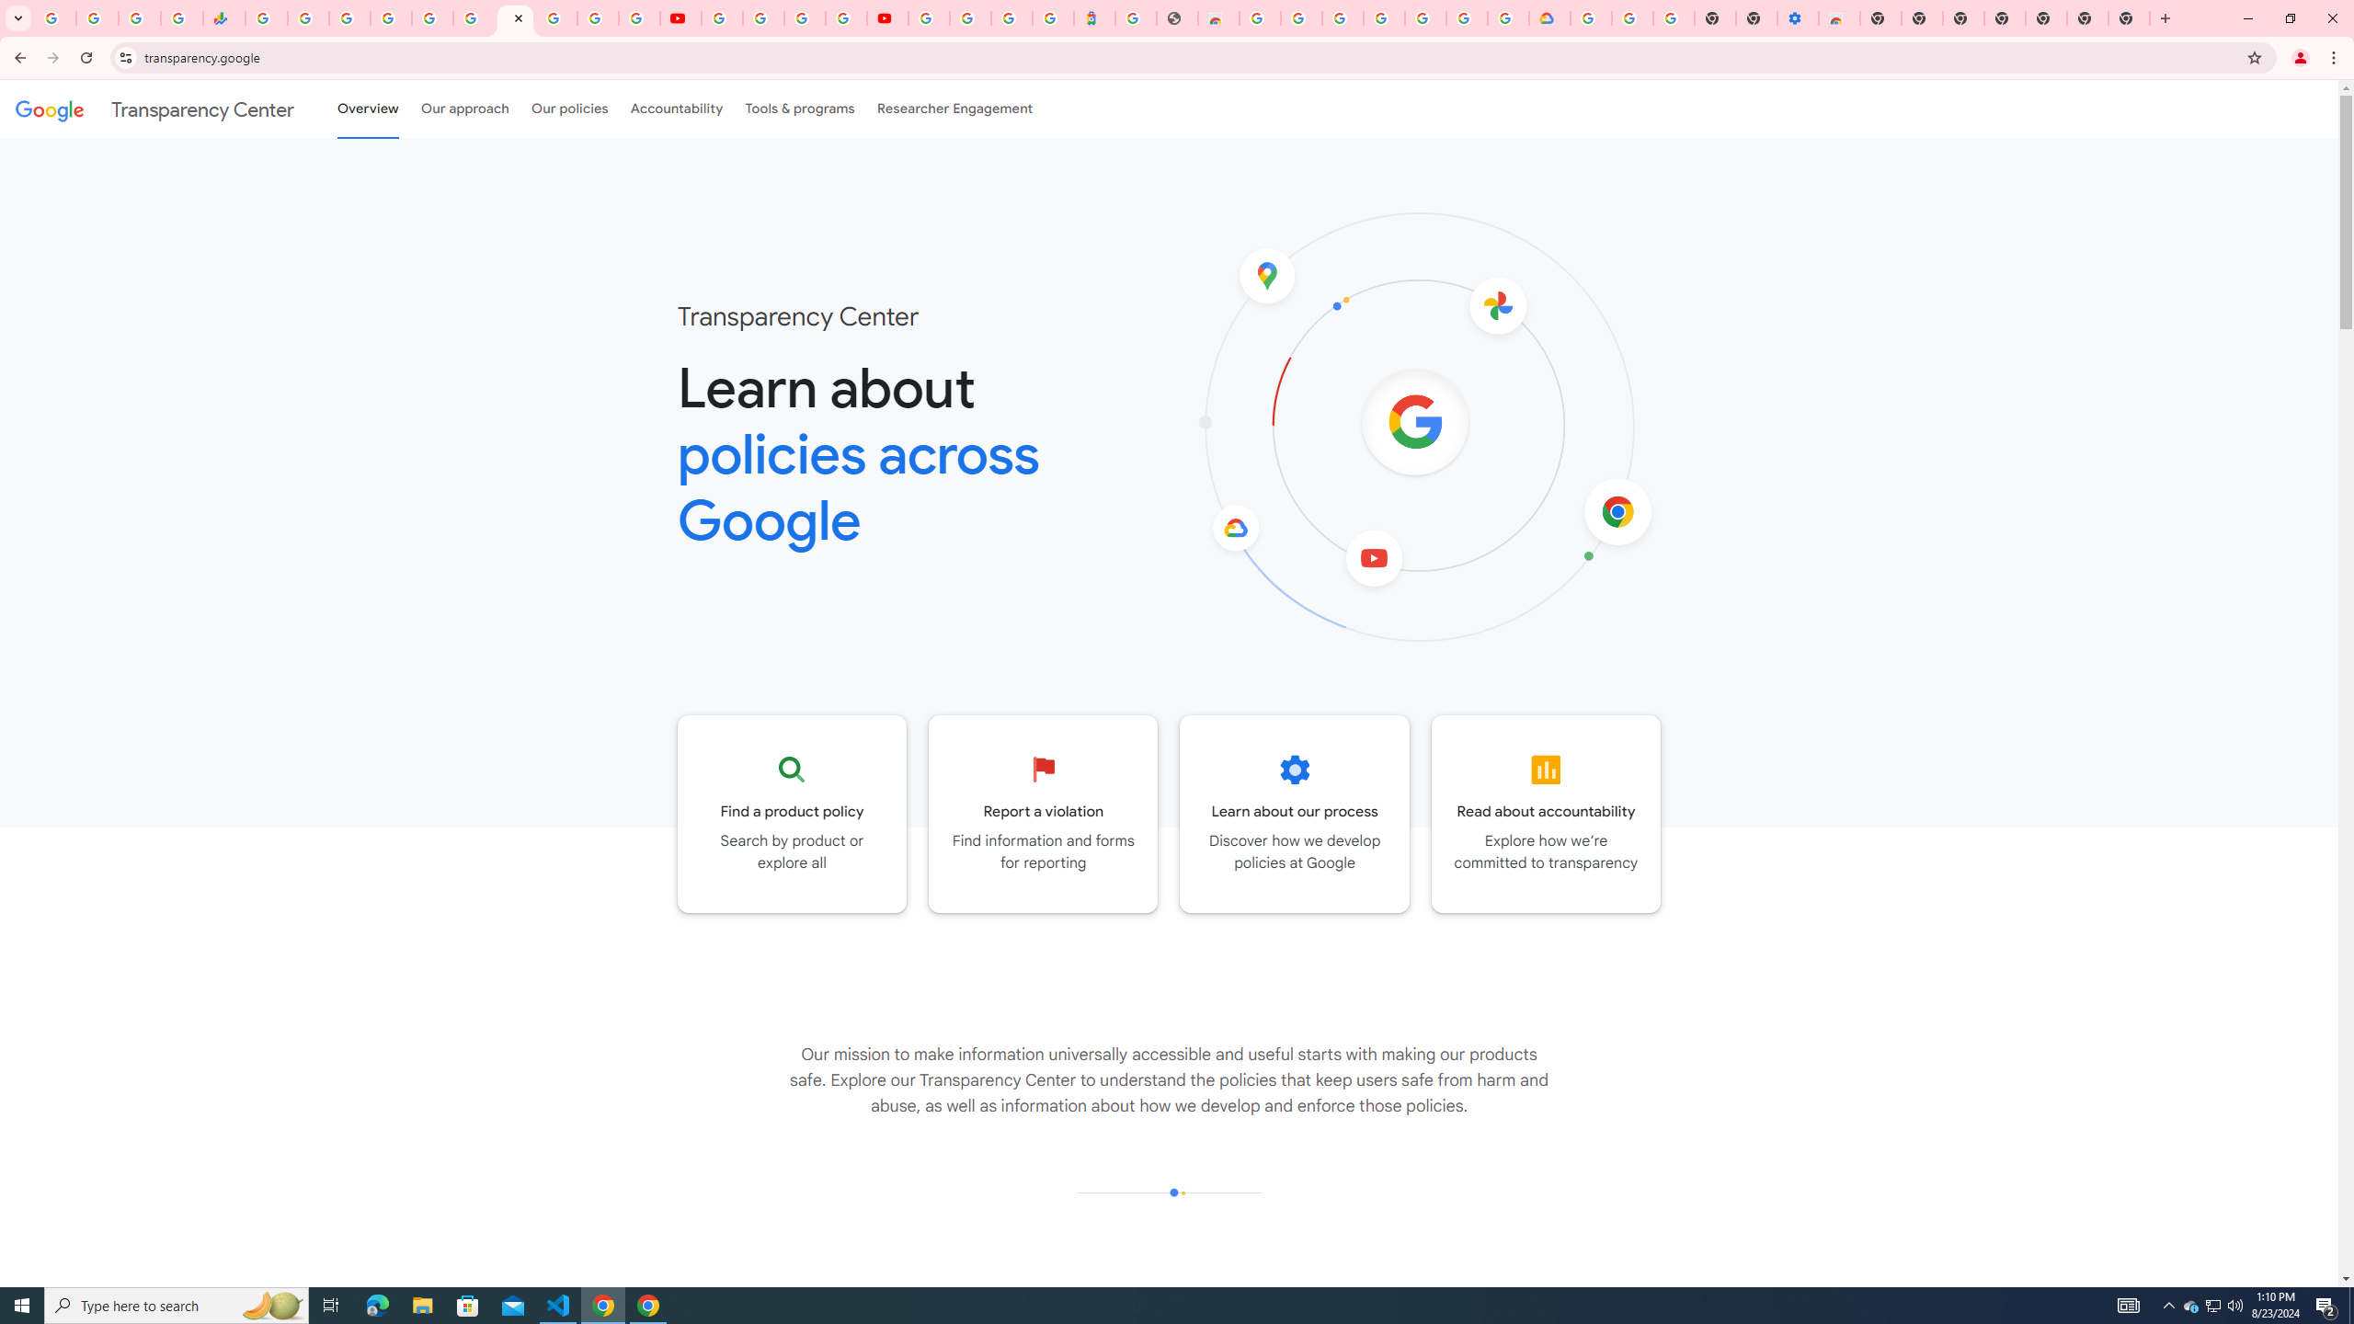 Image resolution: width=2354 pixels, height=1324 pixels. I want to click on Go to the Reporting and appeals page, so click(1044, 814).